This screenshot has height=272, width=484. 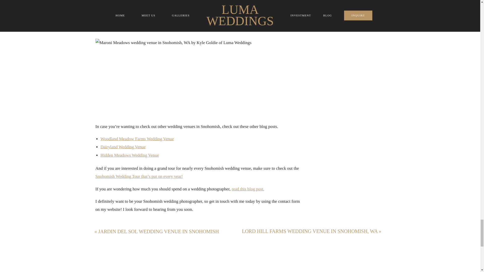 I want to click on Dairyland Wedding Venue, so click(x=123, y=147).